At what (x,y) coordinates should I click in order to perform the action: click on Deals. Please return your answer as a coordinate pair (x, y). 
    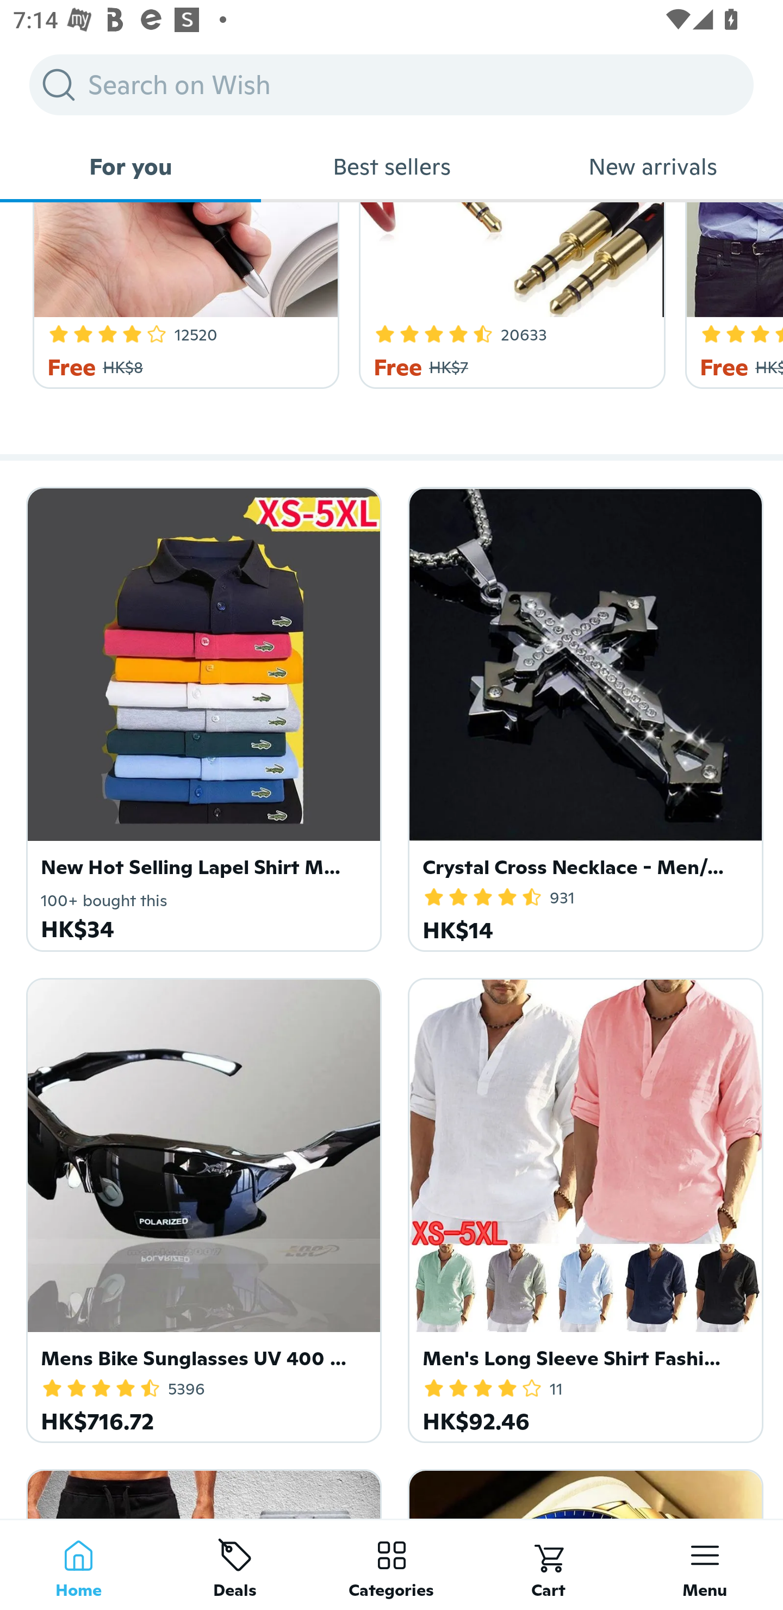
    Looking at the image, I should click on (235, 1564).